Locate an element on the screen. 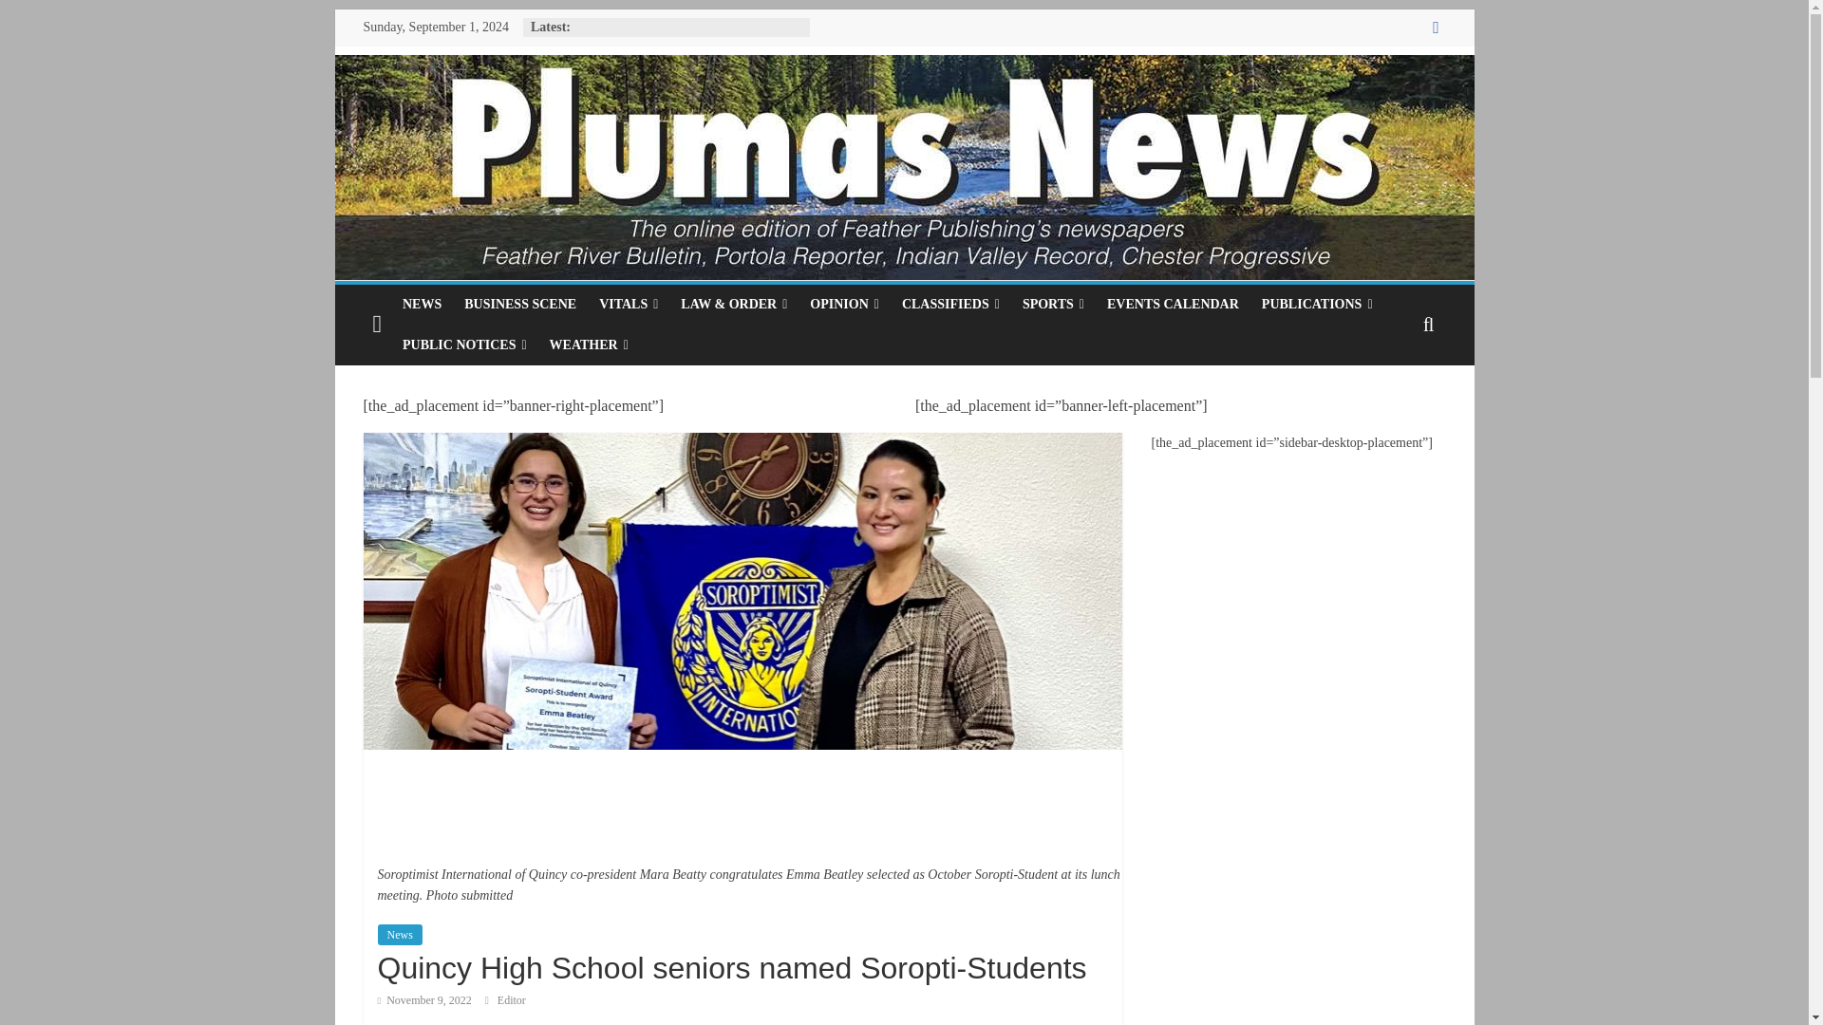 This screenshot has width=1823, height=1025. NEWS is located at coordinates (422, 305).